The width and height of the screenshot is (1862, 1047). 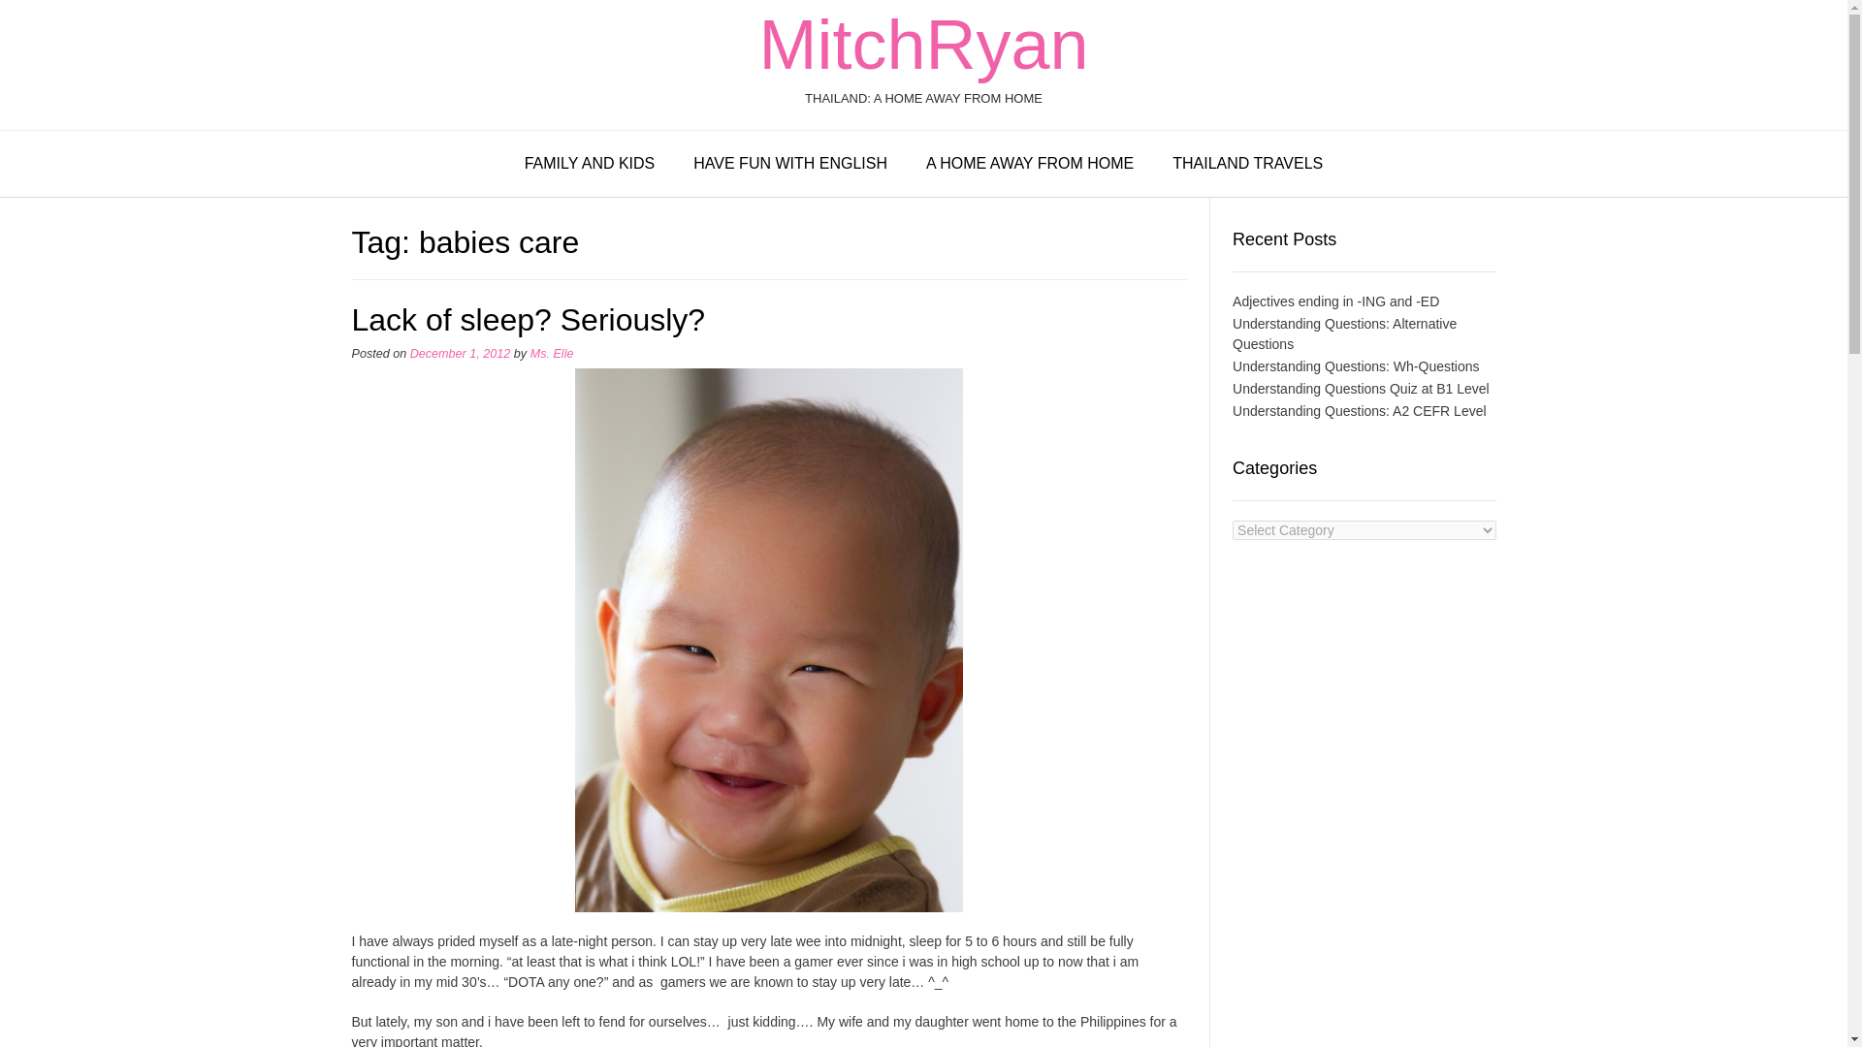 What do you see at coordinates (1247, 165) in the screenshot?
I see `THAILAND TRAVELS` at bounding box center [1247, 165].